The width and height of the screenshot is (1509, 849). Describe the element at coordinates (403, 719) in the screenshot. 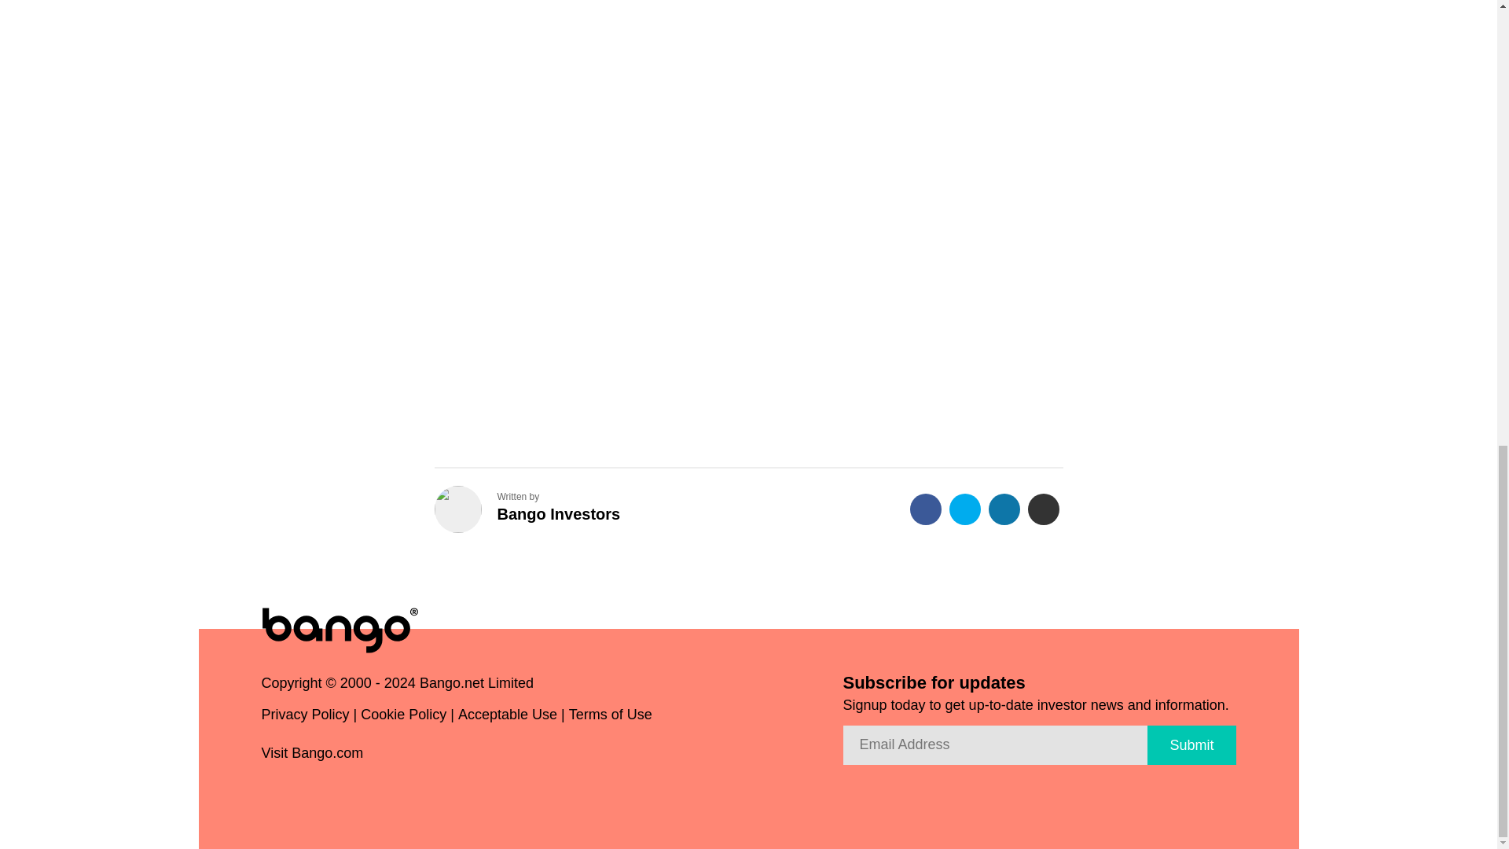

I see `Cookie Policy` at that location.